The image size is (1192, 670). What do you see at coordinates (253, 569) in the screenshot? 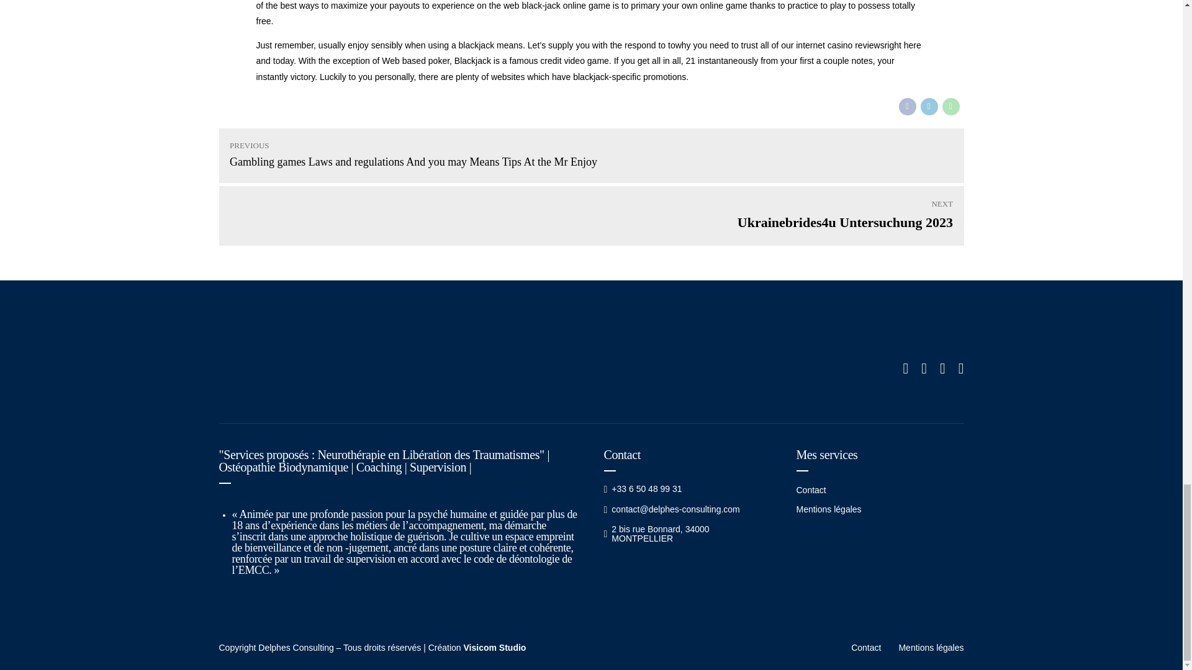
I see `EMCC` at bounding box center [253, 569].